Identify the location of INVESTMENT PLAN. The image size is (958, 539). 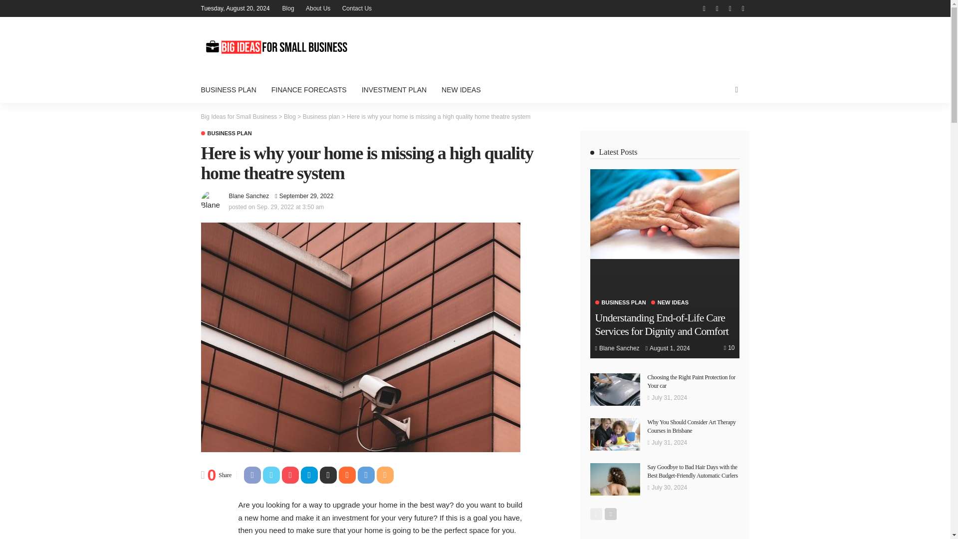
(394, 90).